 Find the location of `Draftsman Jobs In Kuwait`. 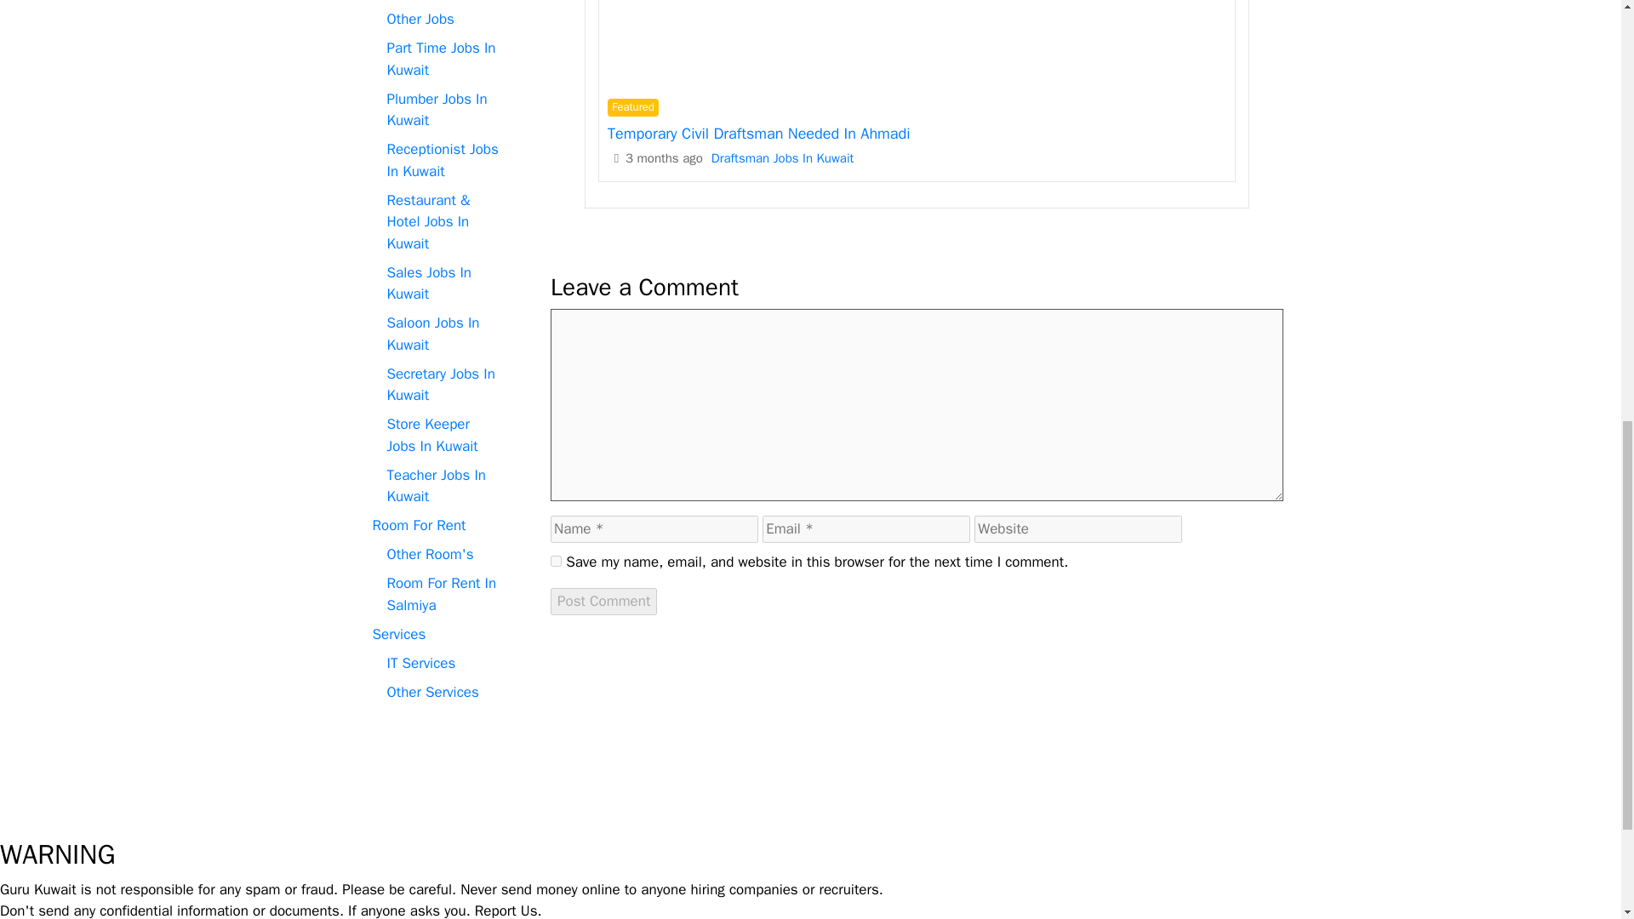

Draftsman Jobs In Kuwait is located at coordinates (781, 158).